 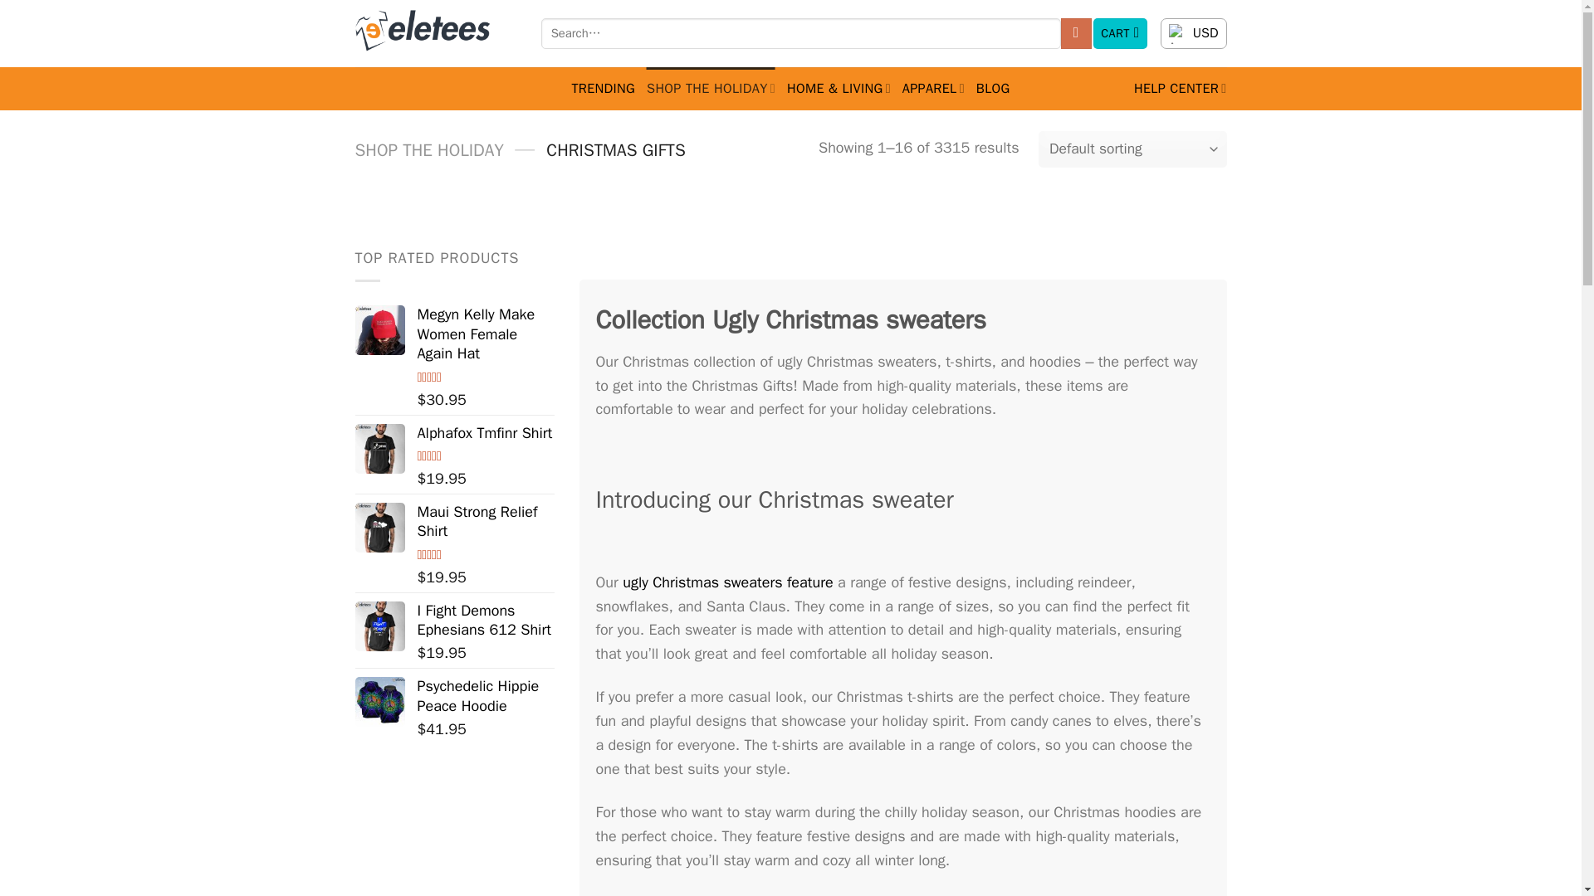 I want to click on I Fight Demons Ephesians 612 Shirt, so click(x=380, y=626).